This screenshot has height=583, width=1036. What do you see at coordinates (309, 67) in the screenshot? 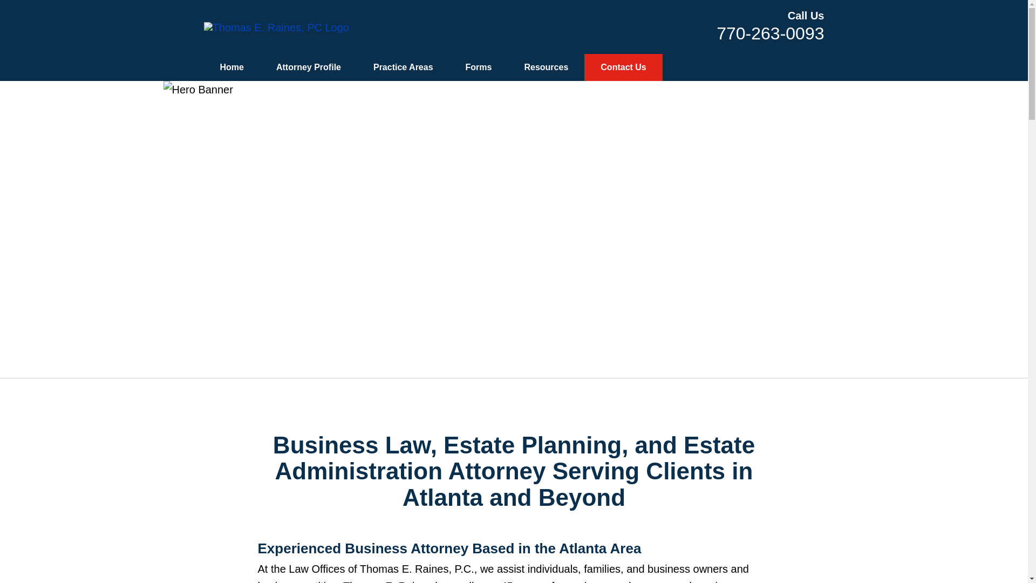
I see `Attorney Profile` at bounding box center [309, 67].